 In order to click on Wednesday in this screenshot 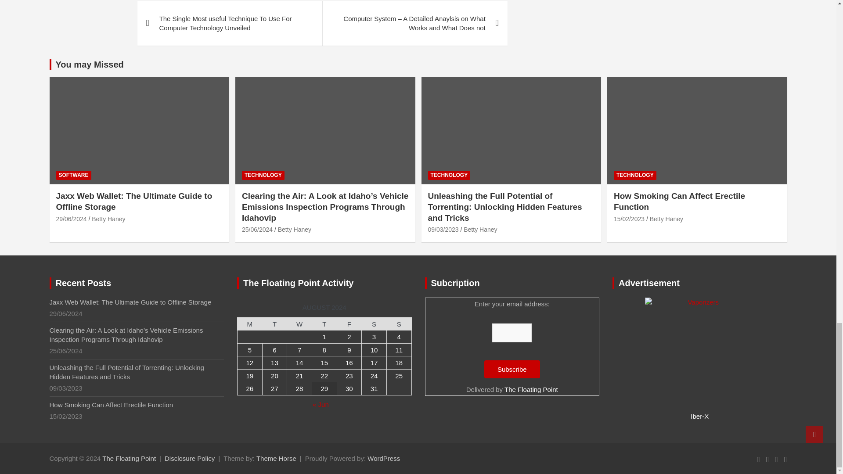, I will do `click(299, 323)`.